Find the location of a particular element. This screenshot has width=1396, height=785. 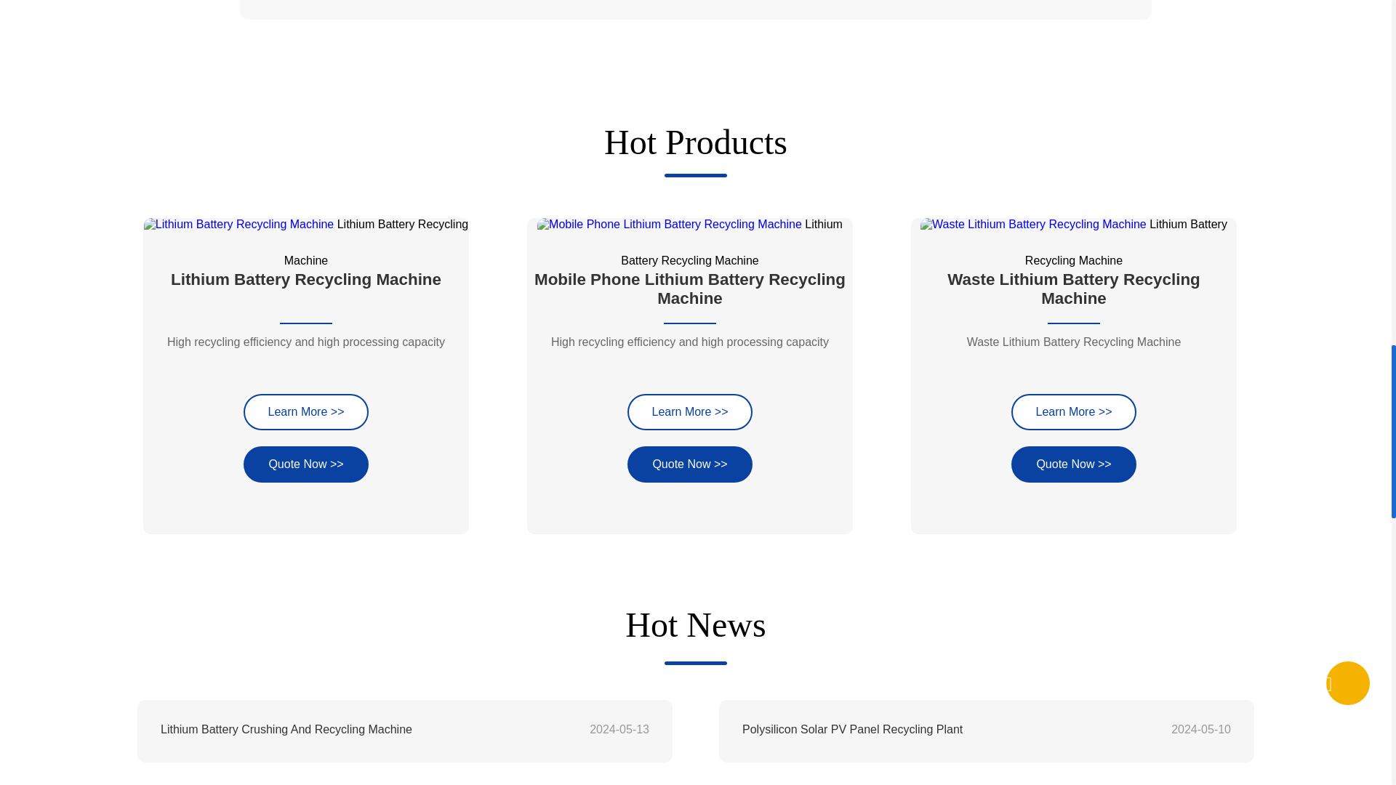

Polysilicon Solar PV Panel Recycling Plant is located at coordinates (938, 730).